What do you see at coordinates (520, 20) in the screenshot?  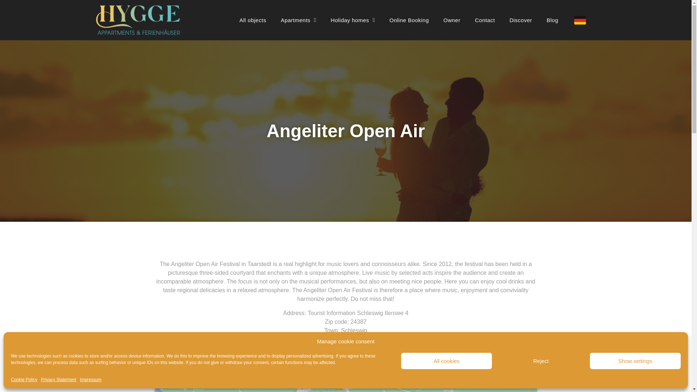 I see `Discover` at bounding box center [520, 20].